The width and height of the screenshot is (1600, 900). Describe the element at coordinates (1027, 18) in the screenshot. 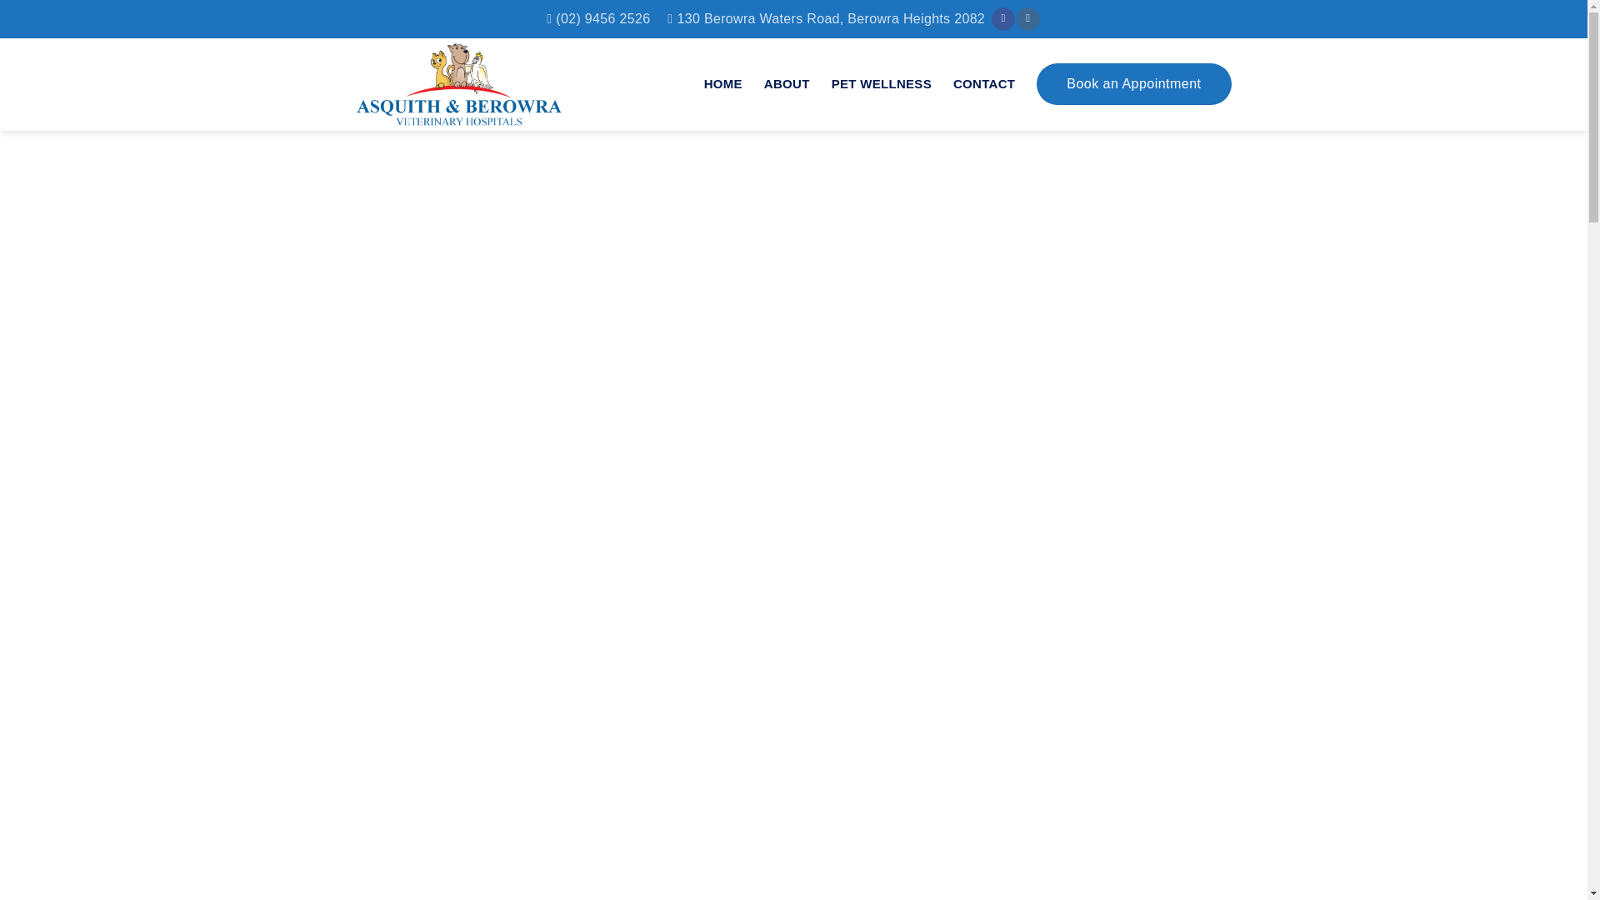

I see `Follow on Instagram` at that location.